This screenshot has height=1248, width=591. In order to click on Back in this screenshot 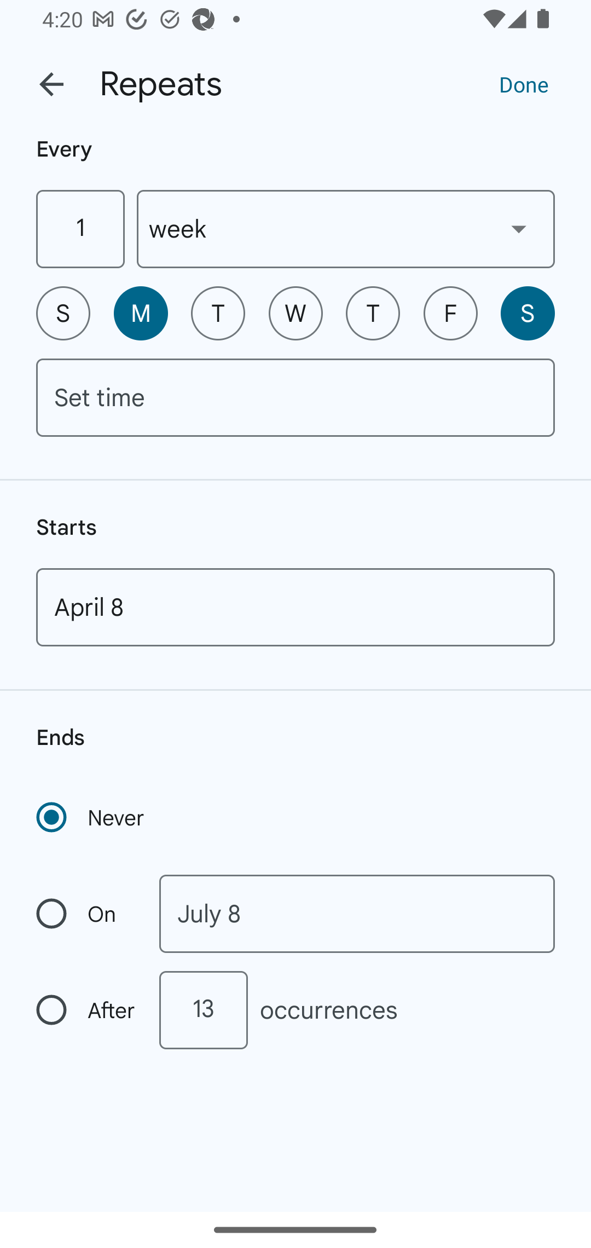, I will do `click(51, 84)`.